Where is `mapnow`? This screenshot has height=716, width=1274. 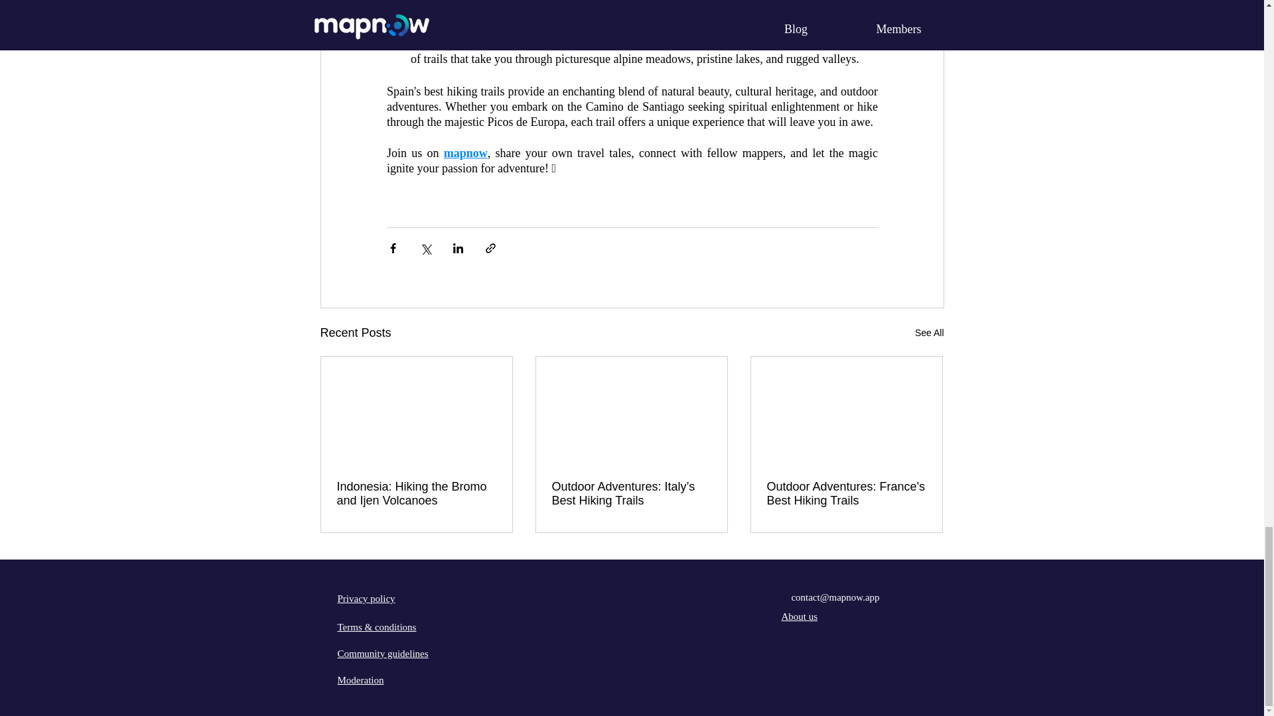
mapnow is located at coordinates (464, 152).